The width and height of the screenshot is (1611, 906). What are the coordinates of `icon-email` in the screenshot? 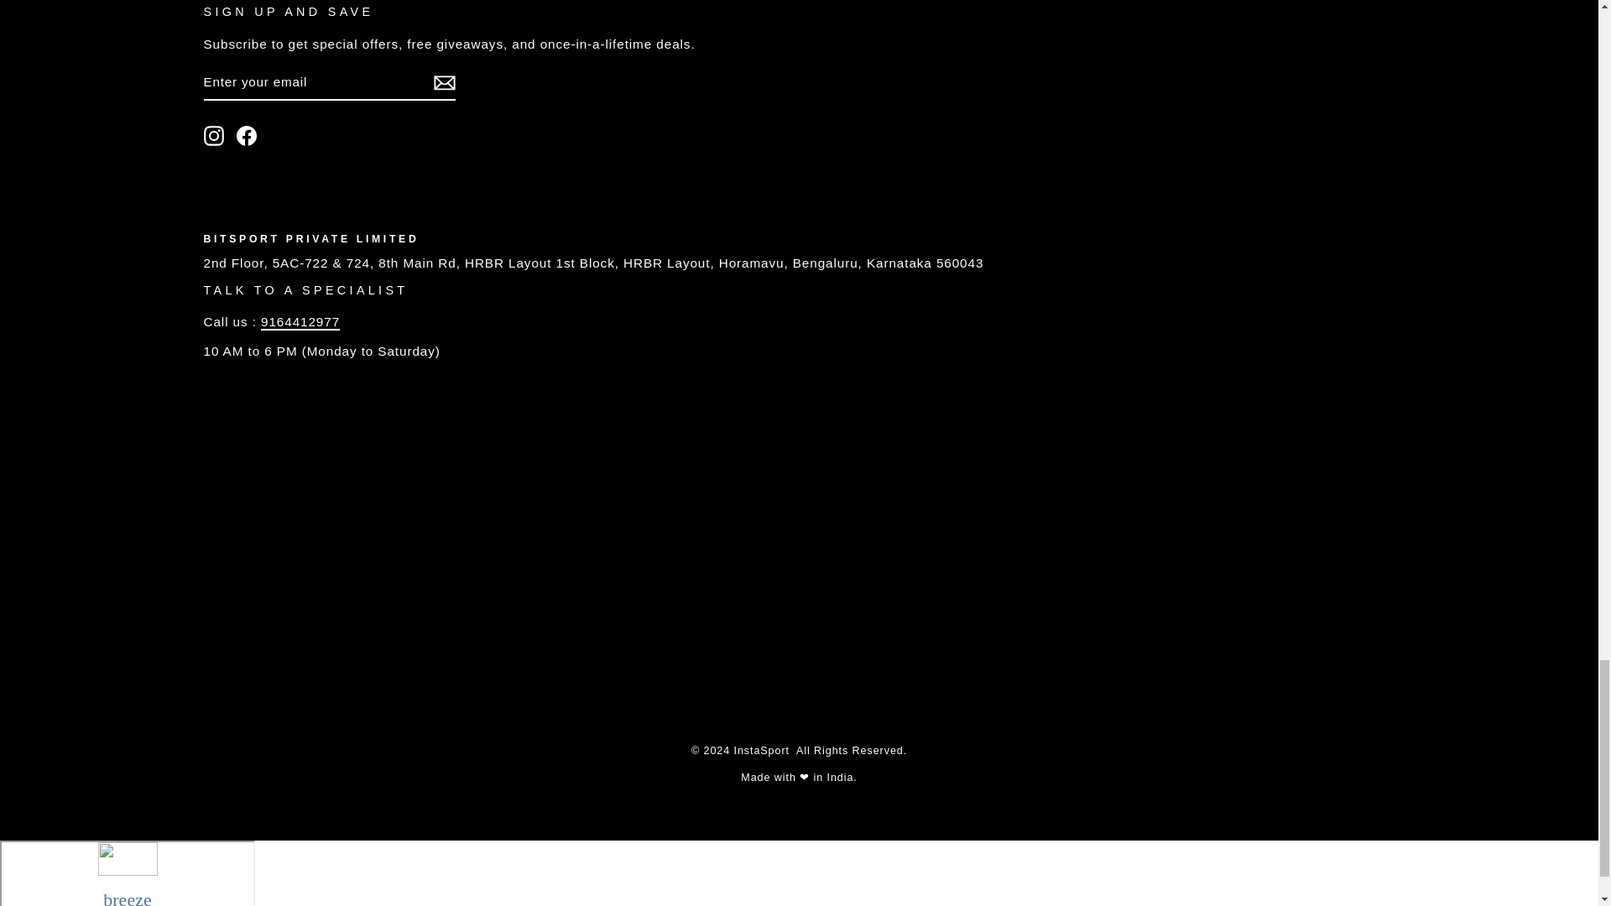 It's located at (443, 83).